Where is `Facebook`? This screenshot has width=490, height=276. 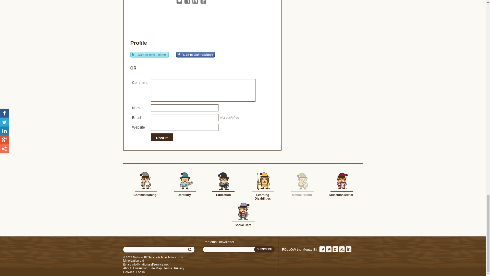 Facebook is located at coordinates (187, 2).